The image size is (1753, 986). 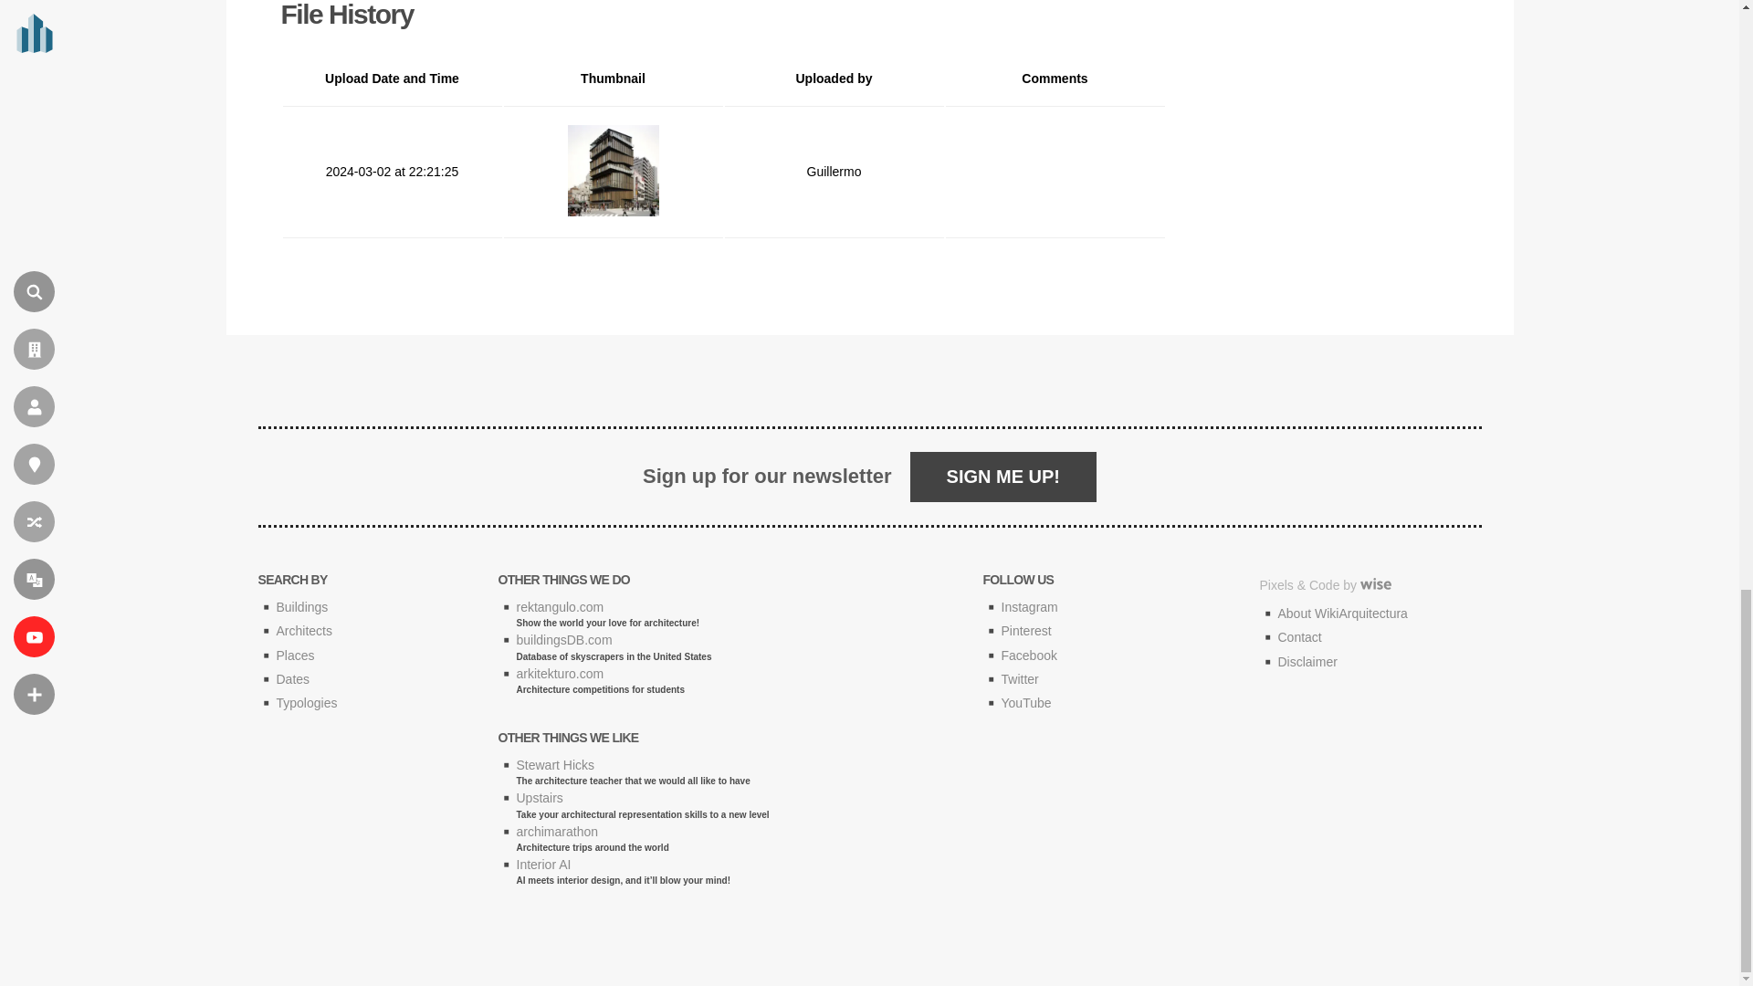 What do you see at coordinates (301, 606) in the screenshot?
I see `Buildings` at bounding box center [301, 606].